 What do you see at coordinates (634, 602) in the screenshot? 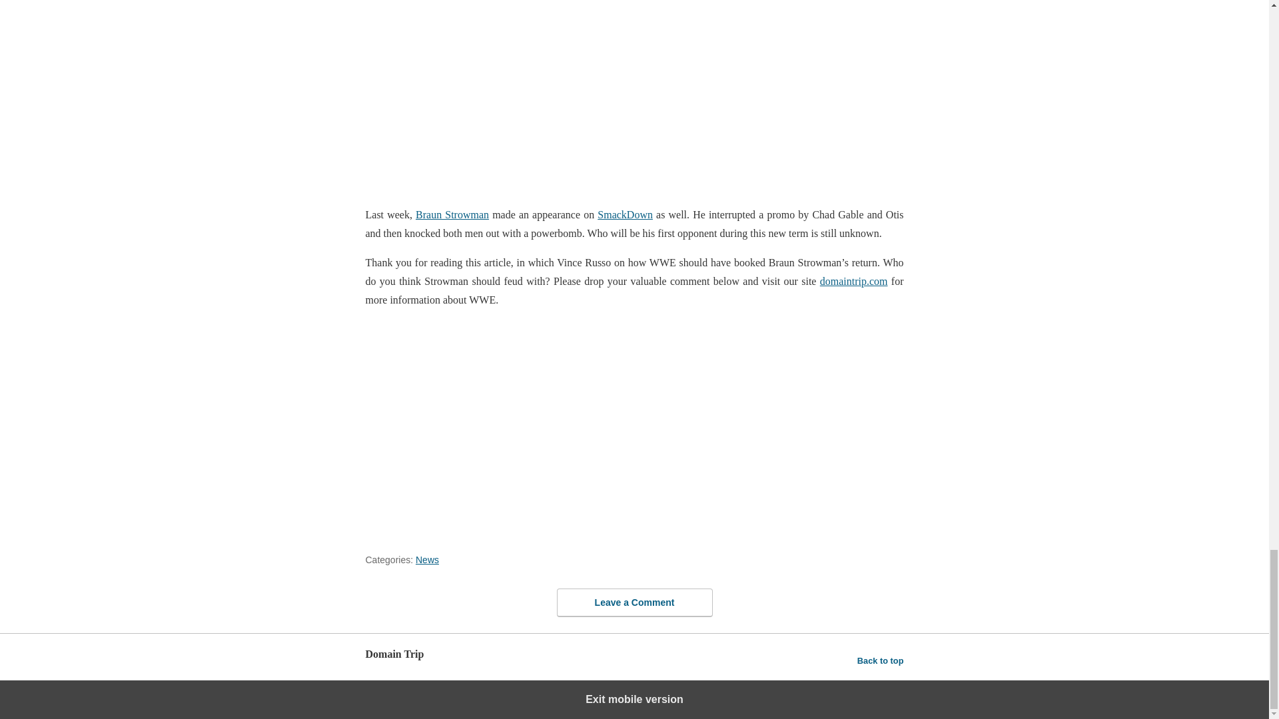
I see `Leave a Comment` at bounding box center [634, 602].